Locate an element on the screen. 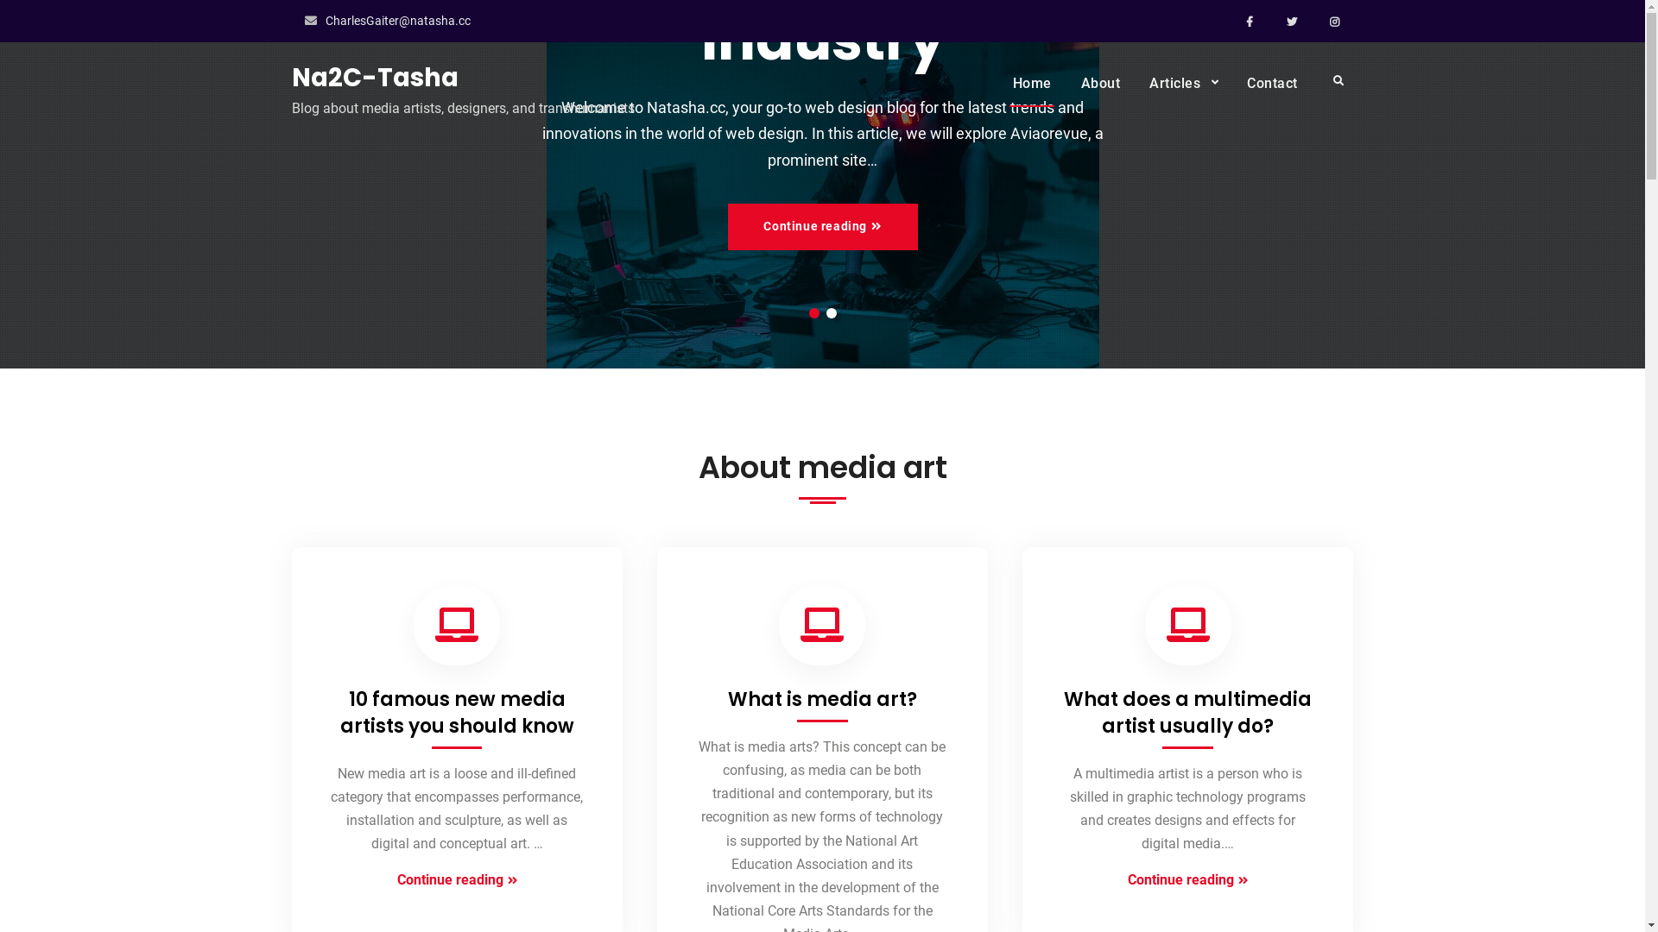 The image size is (1658, 932). twitter is located at coordinates (1292, 21).